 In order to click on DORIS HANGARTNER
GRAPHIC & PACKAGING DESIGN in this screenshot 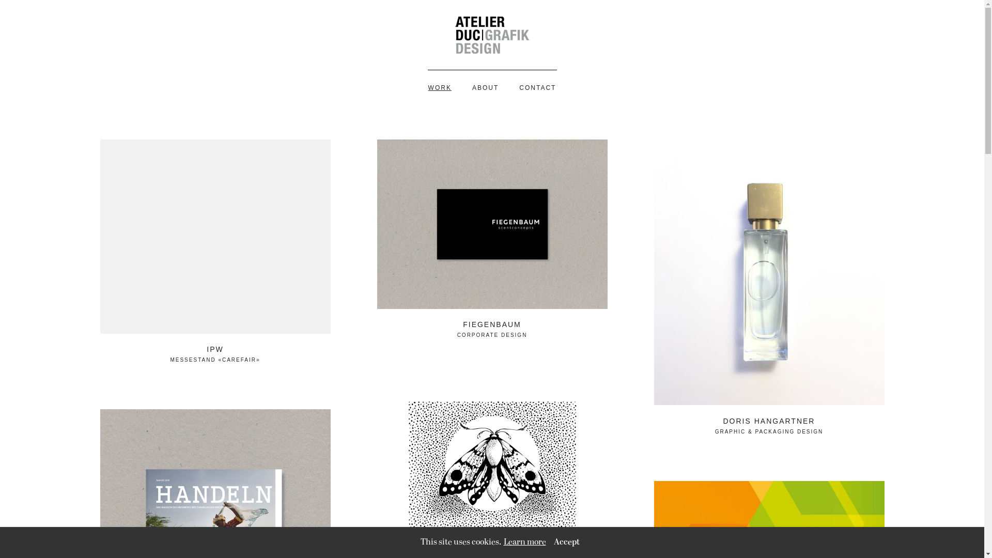, I will do `click(769, 287)`.